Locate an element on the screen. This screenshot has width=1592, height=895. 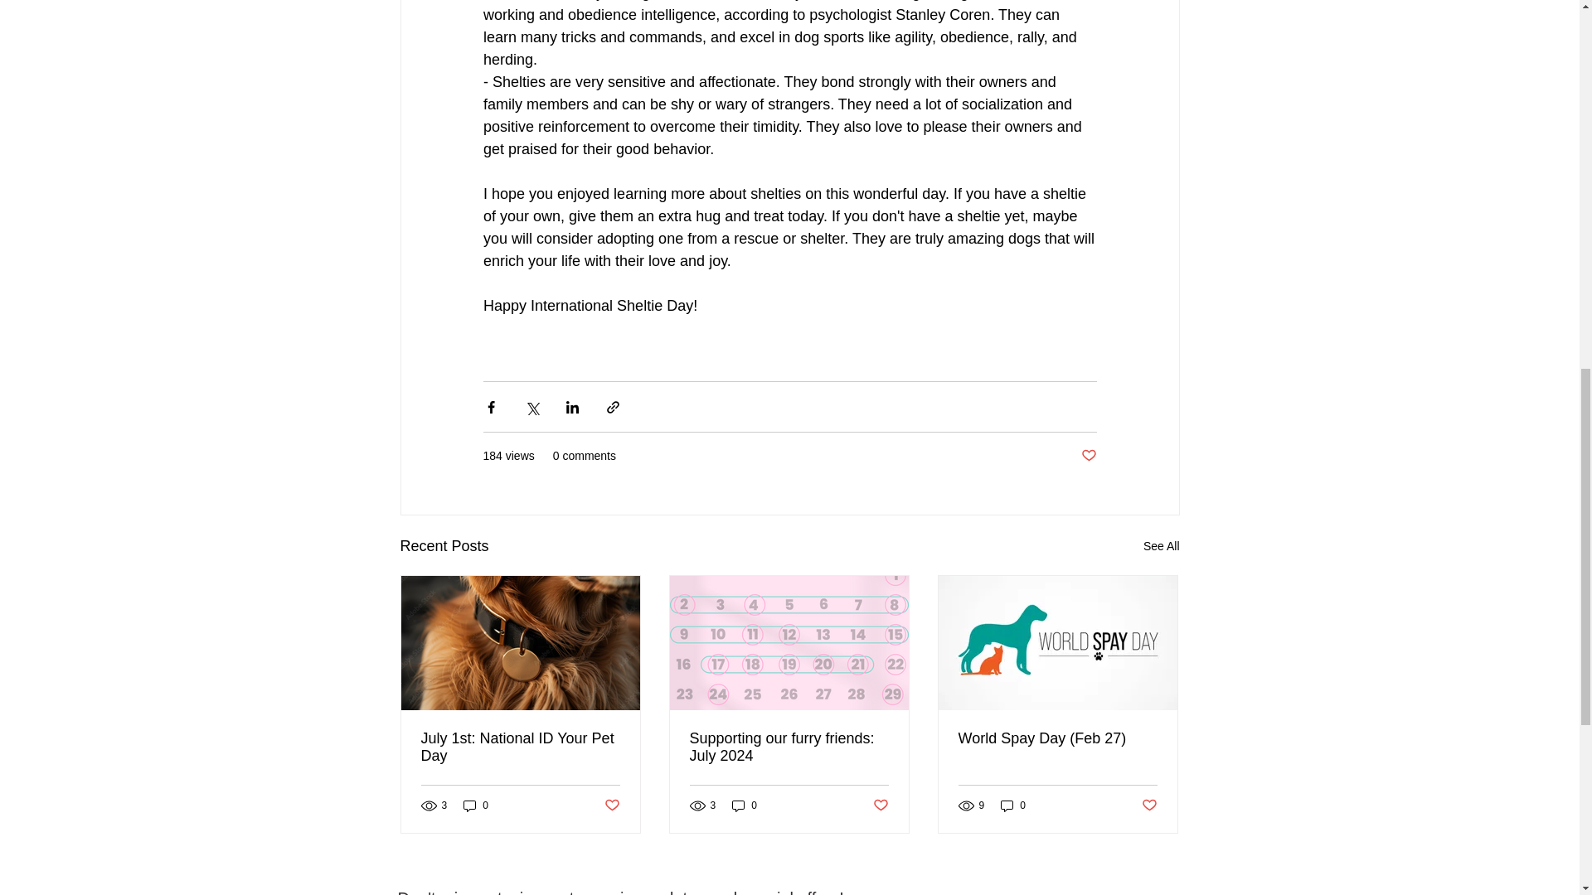
Supporting our furry friends: July 2024 is located at coordinates (789, 747).